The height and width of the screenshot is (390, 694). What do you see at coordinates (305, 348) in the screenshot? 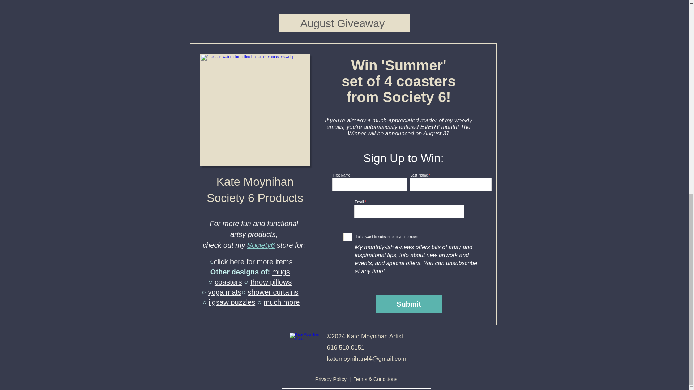
I see `Kate Moynihan Artist` at bounding box center [305, 348].